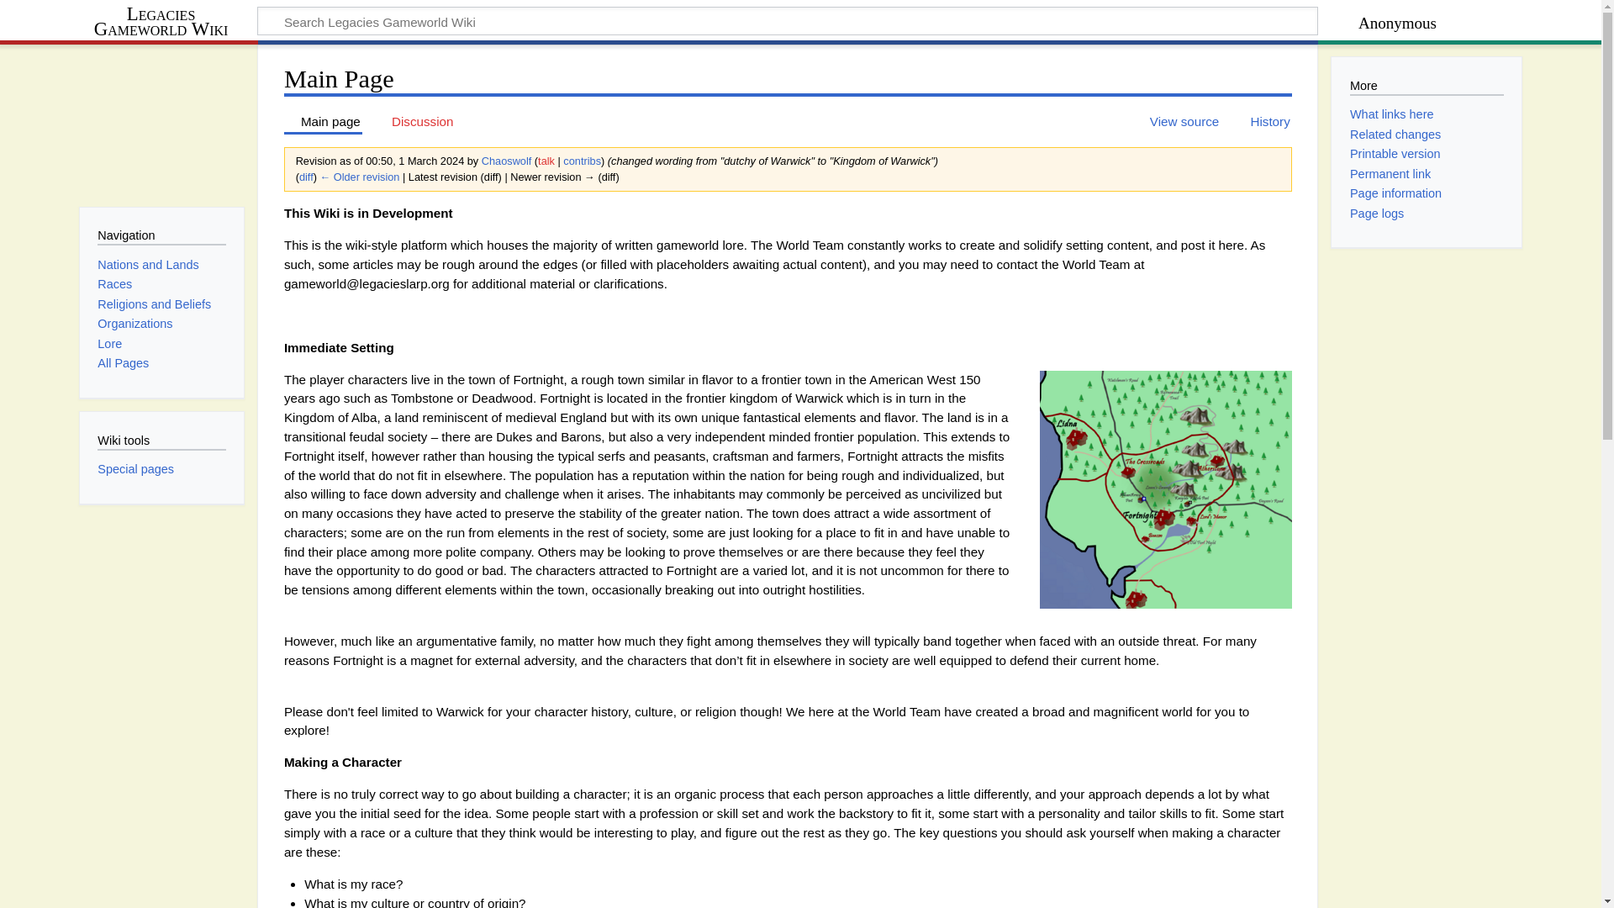  What do you see at coordinates (1281, 24) in the screenshot?
I see `Search the pages for this text` at bounding box center [1281, 24].